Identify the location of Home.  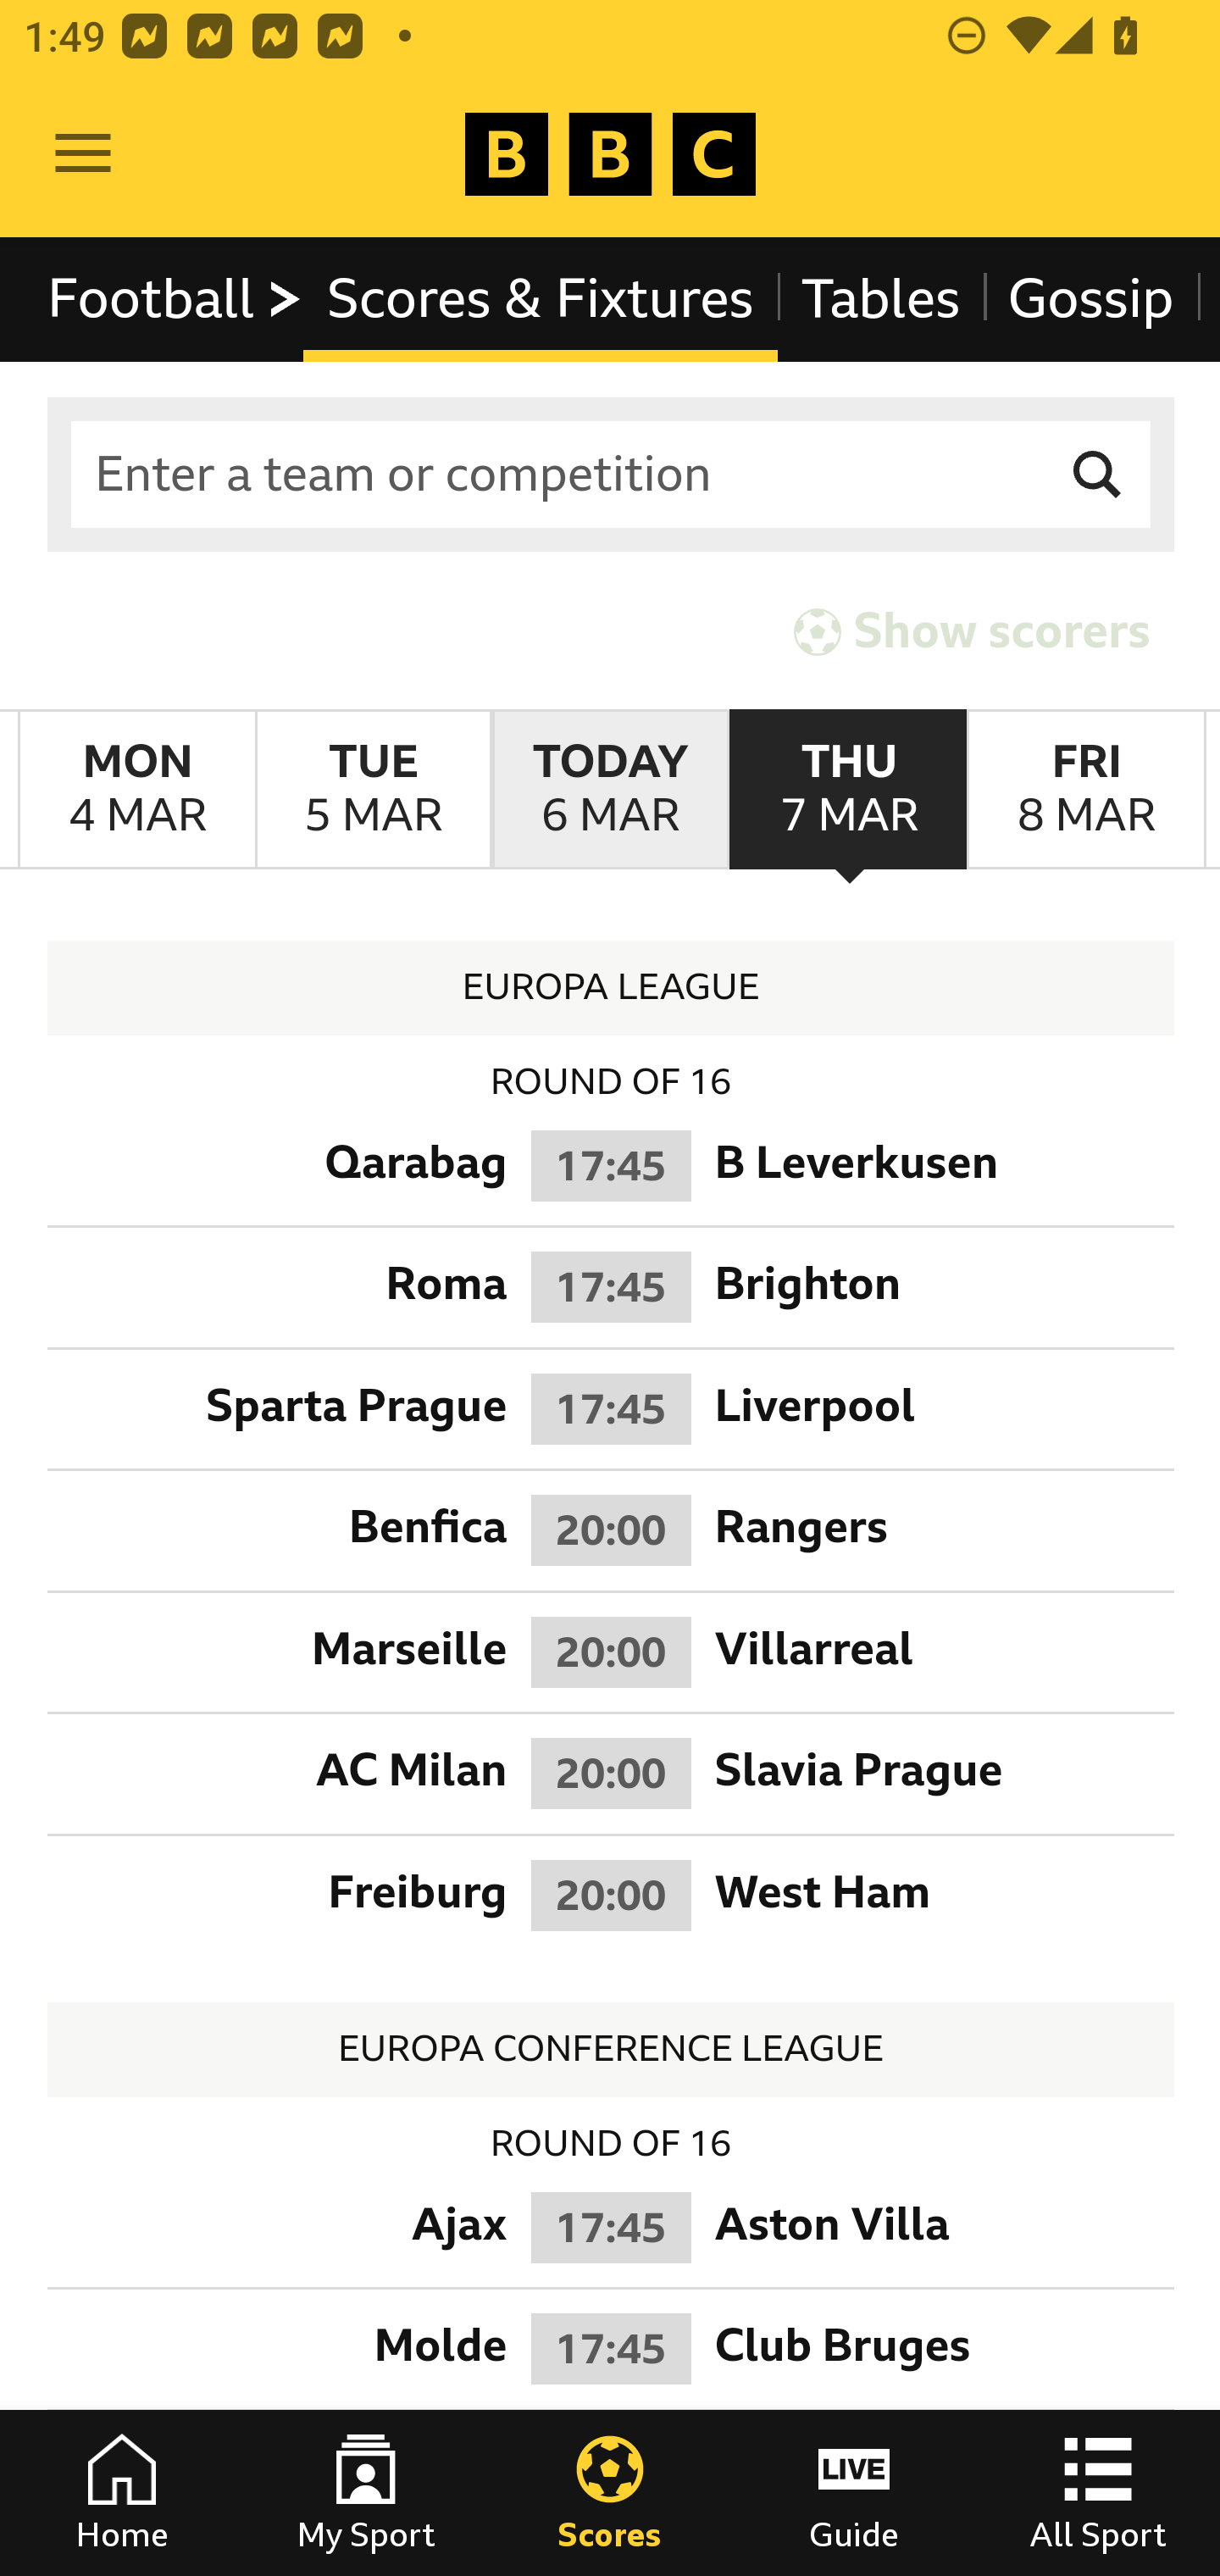
(122, 2493).